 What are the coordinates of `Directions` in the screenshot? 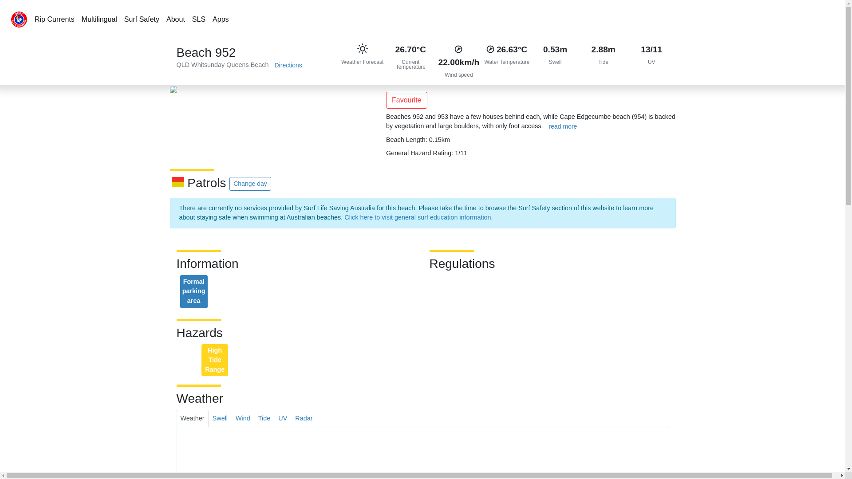 It's located at (288, 66).